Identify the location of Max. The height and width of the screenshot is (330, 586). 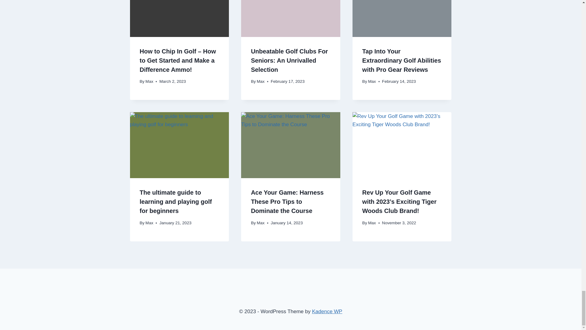
(150, 81).